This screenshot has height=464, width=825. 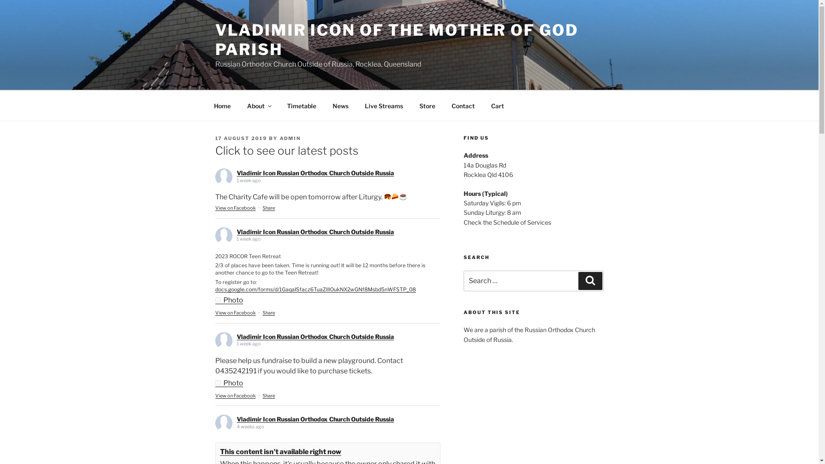 I want to click on Vladimir Icon Russian Orthodox Church Outside Russia, so click(x=315, y=173).